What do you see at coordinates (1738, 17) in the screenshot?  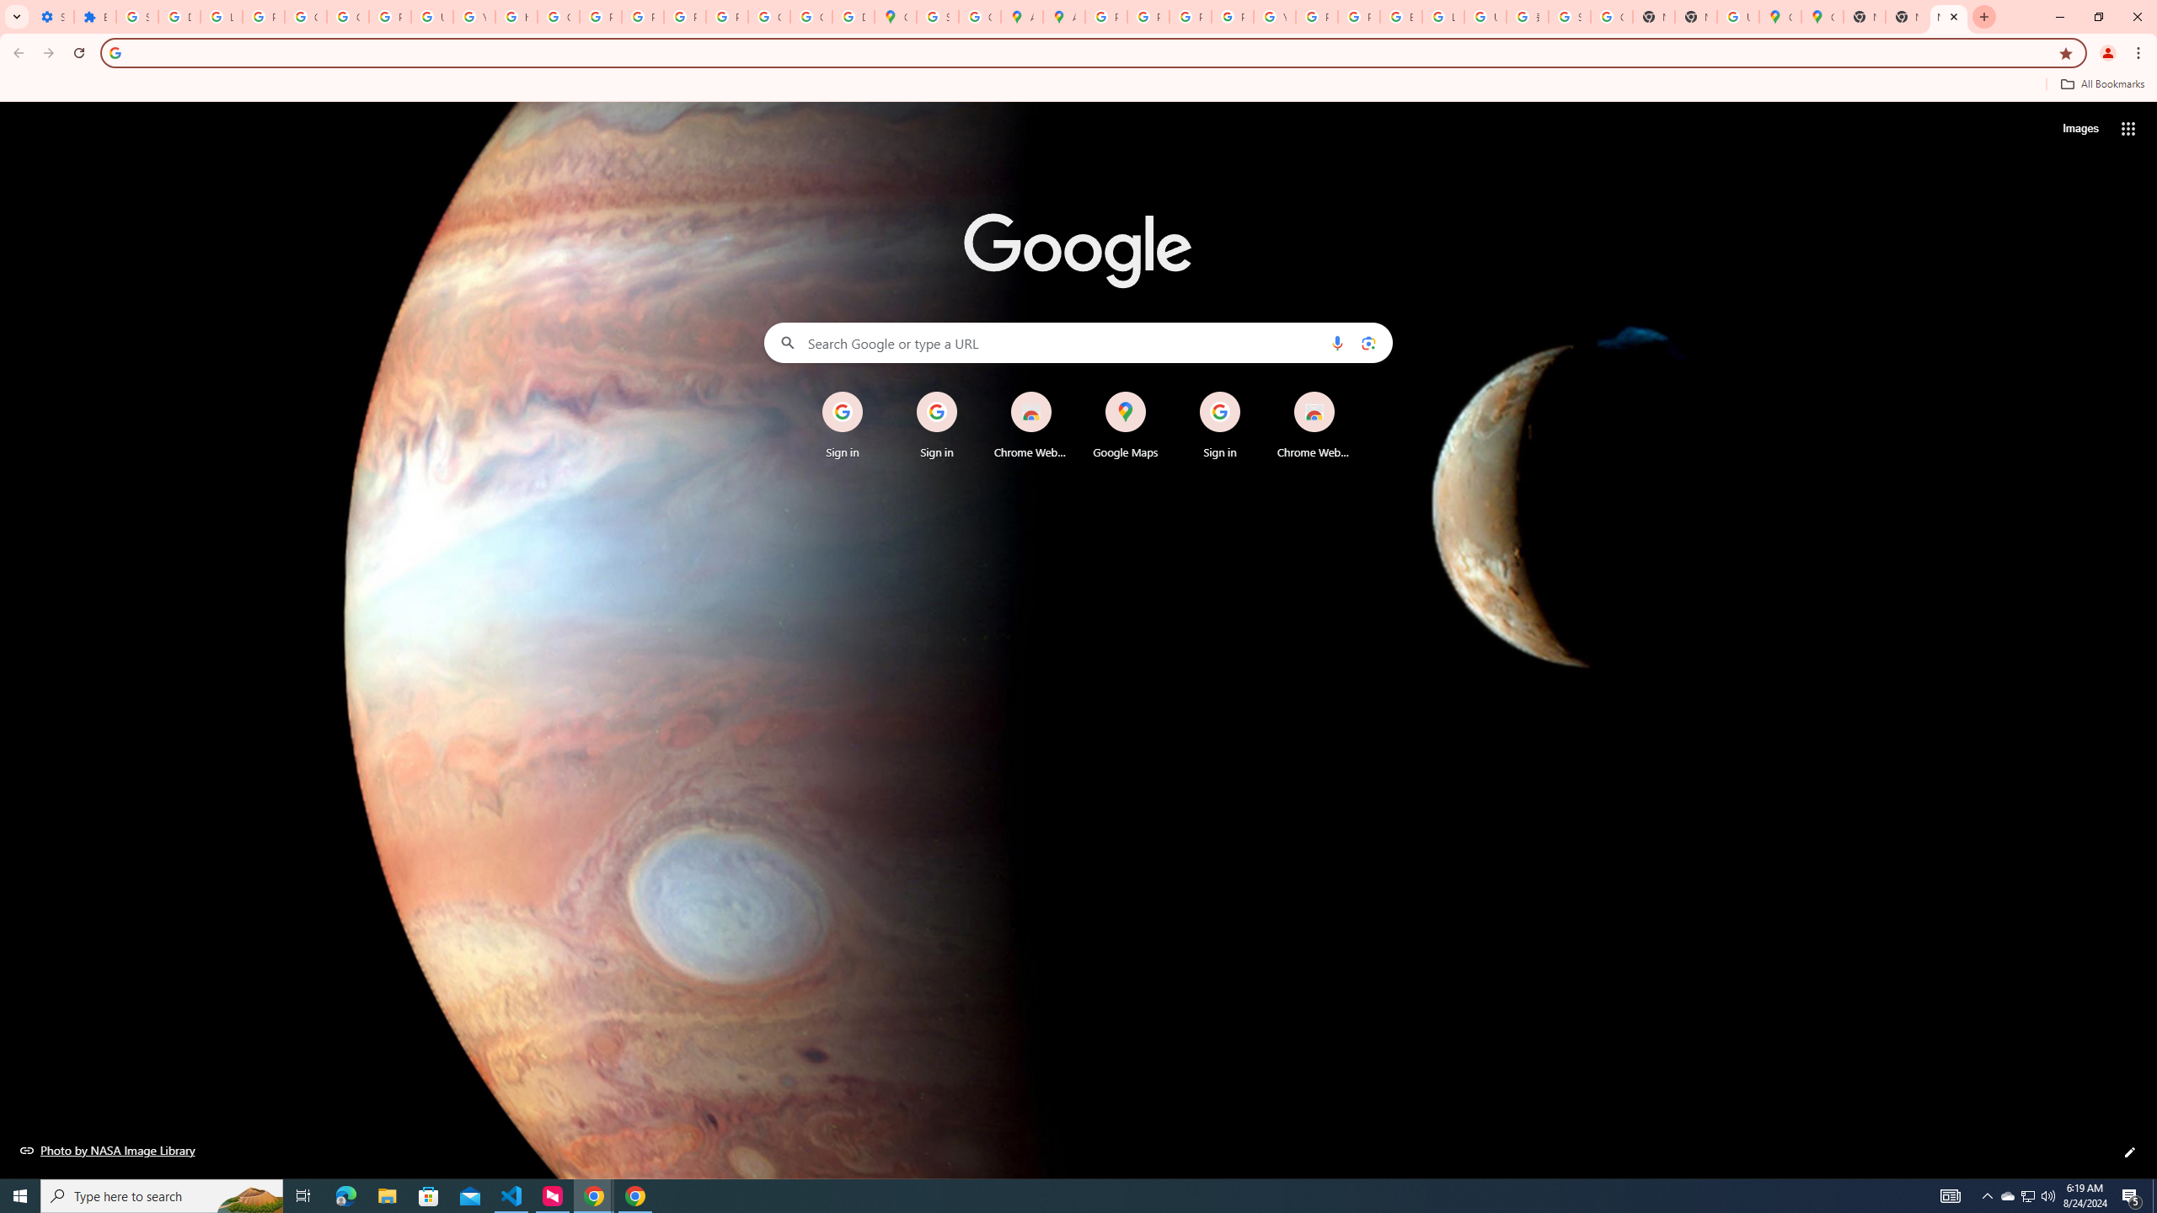 I see `Use Google Maps in Space - Google Maps Help` at bounding box center [1738, 17].